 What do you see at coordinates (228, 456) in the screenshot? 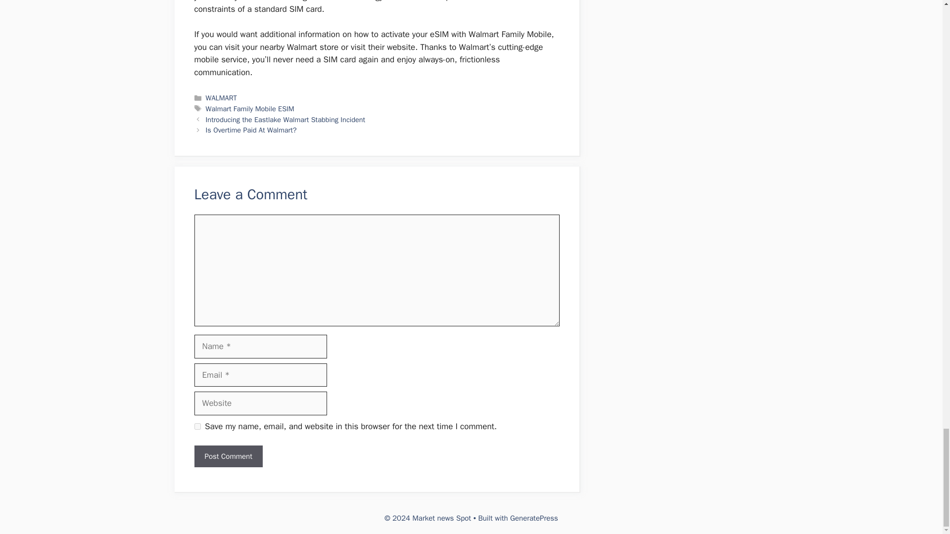
I see `Post Comment` at bounding box center [228, 456].